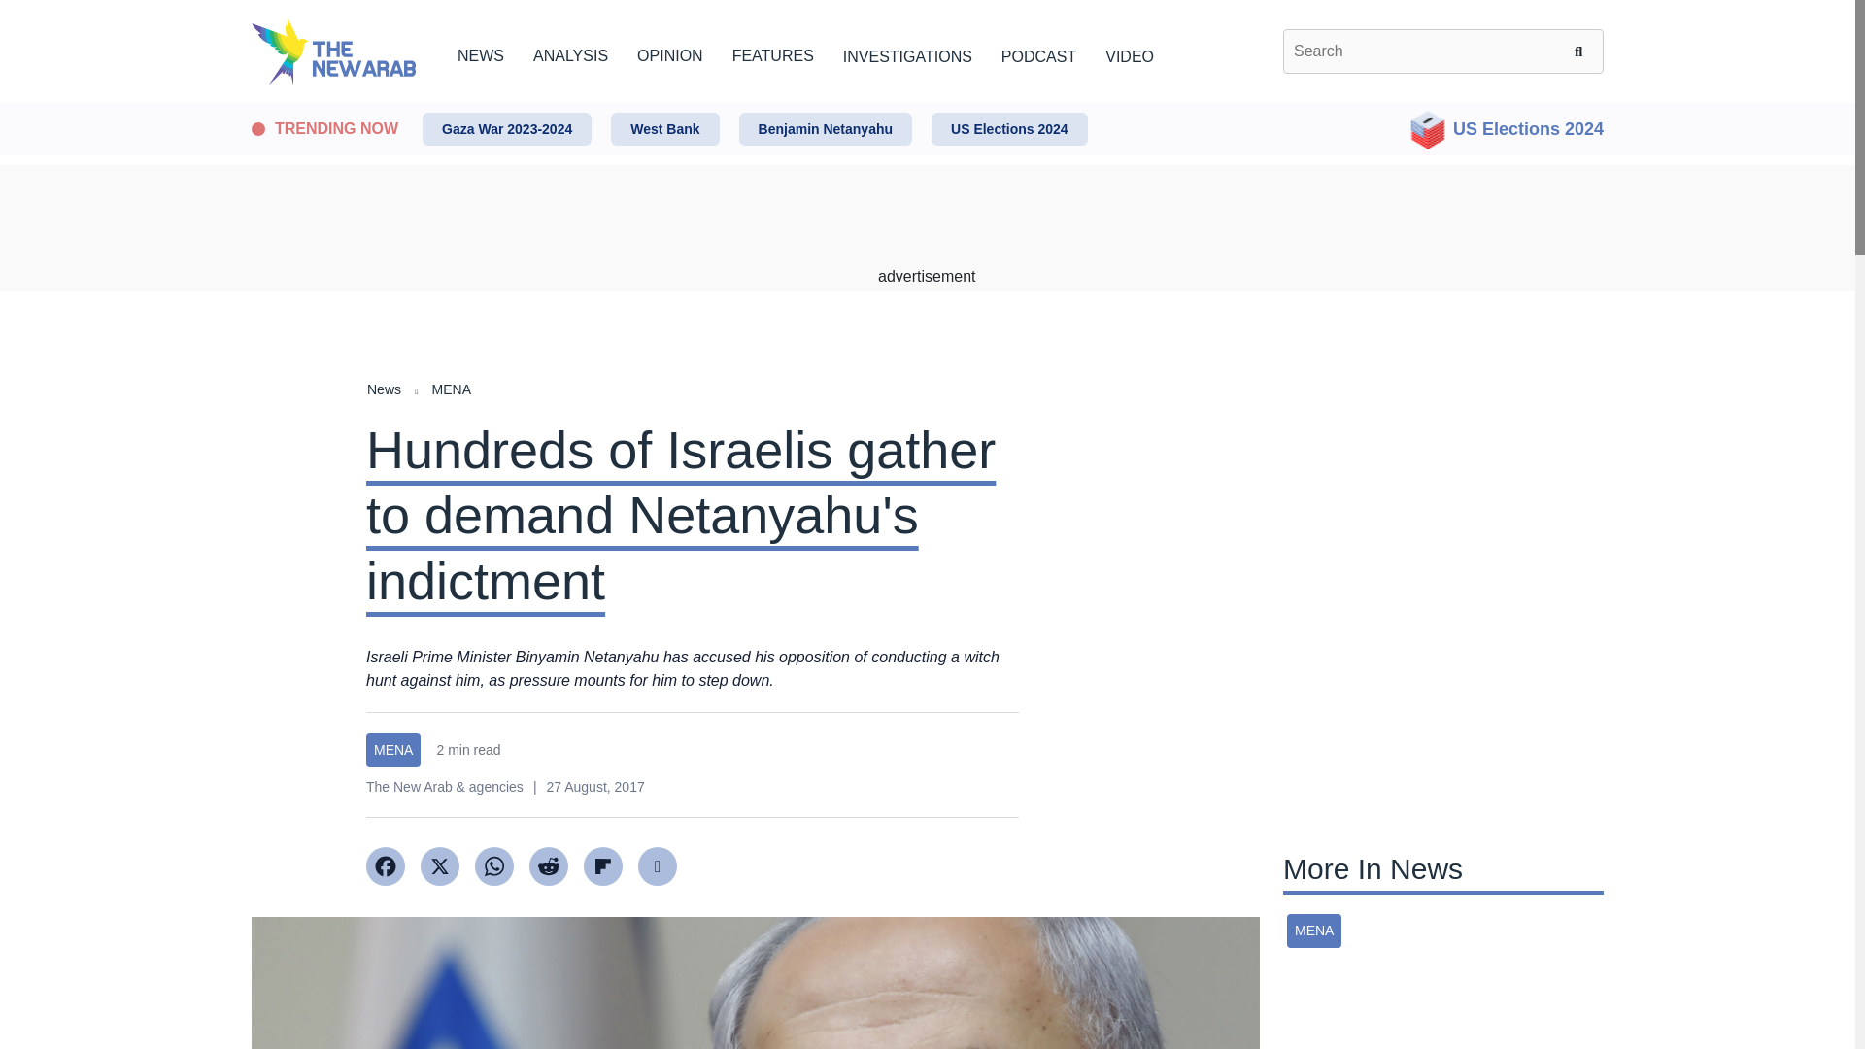 Image resolution: width=1865 pixels, height=1049 pixels. What do you see at coordinates (570, 52) in the screenshot?
I see `ANALYSIS` at bounding box center [570, 52].